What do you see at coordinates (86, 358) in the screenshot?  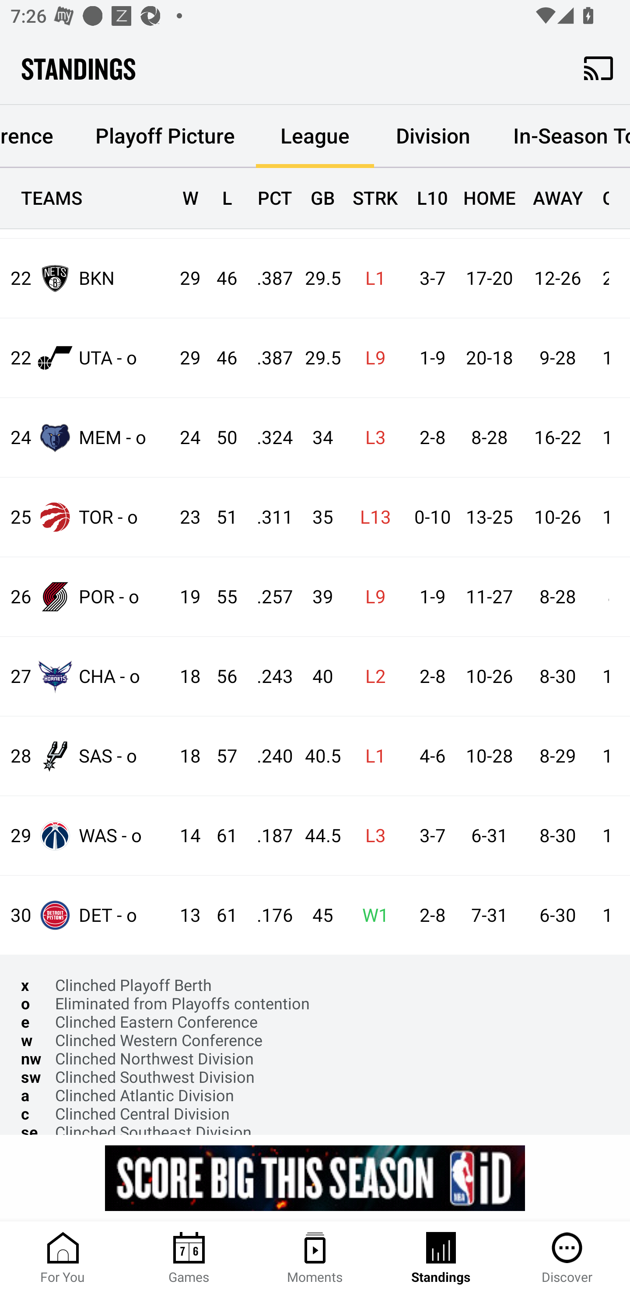 I see `22 UTA - o` at bounding box center [86, 358].